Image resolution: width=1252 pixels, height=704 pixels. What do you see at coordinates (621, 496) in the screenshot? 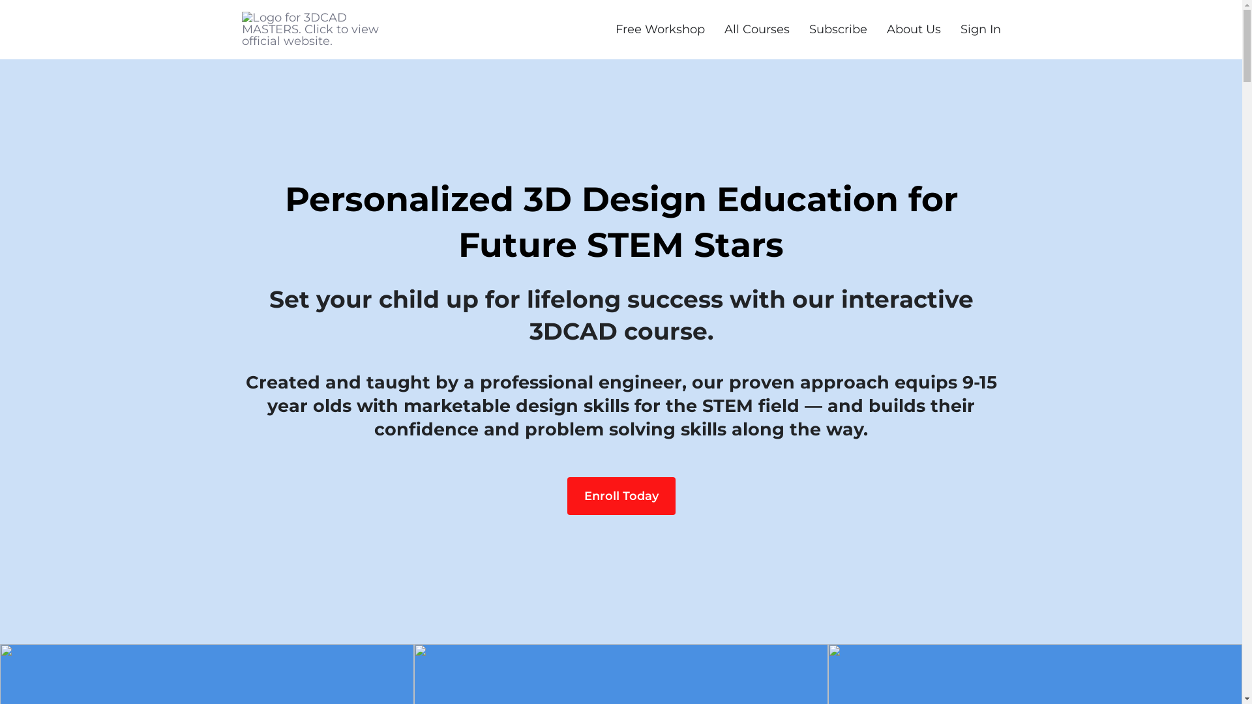
I see `Enroll Today` at bounding box center [621, 496].